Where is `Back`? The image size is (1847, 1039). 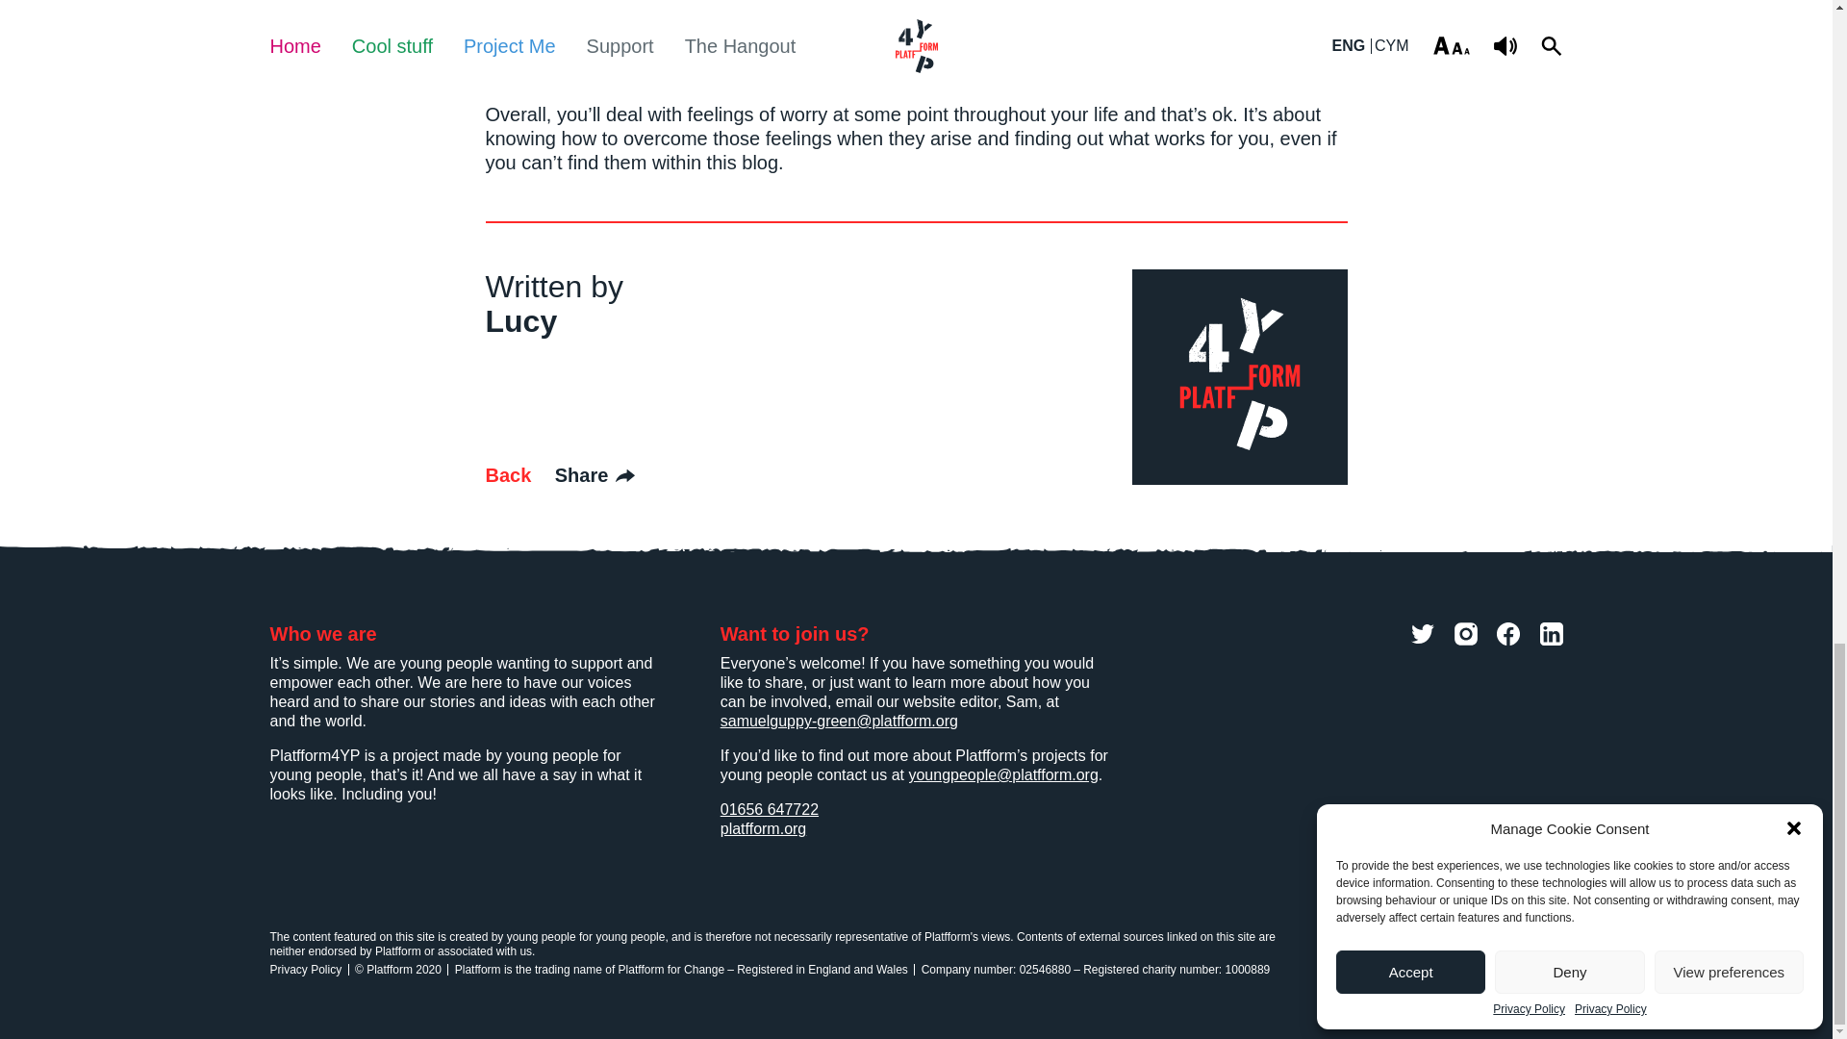
Back is located at coordinates (508, 475).